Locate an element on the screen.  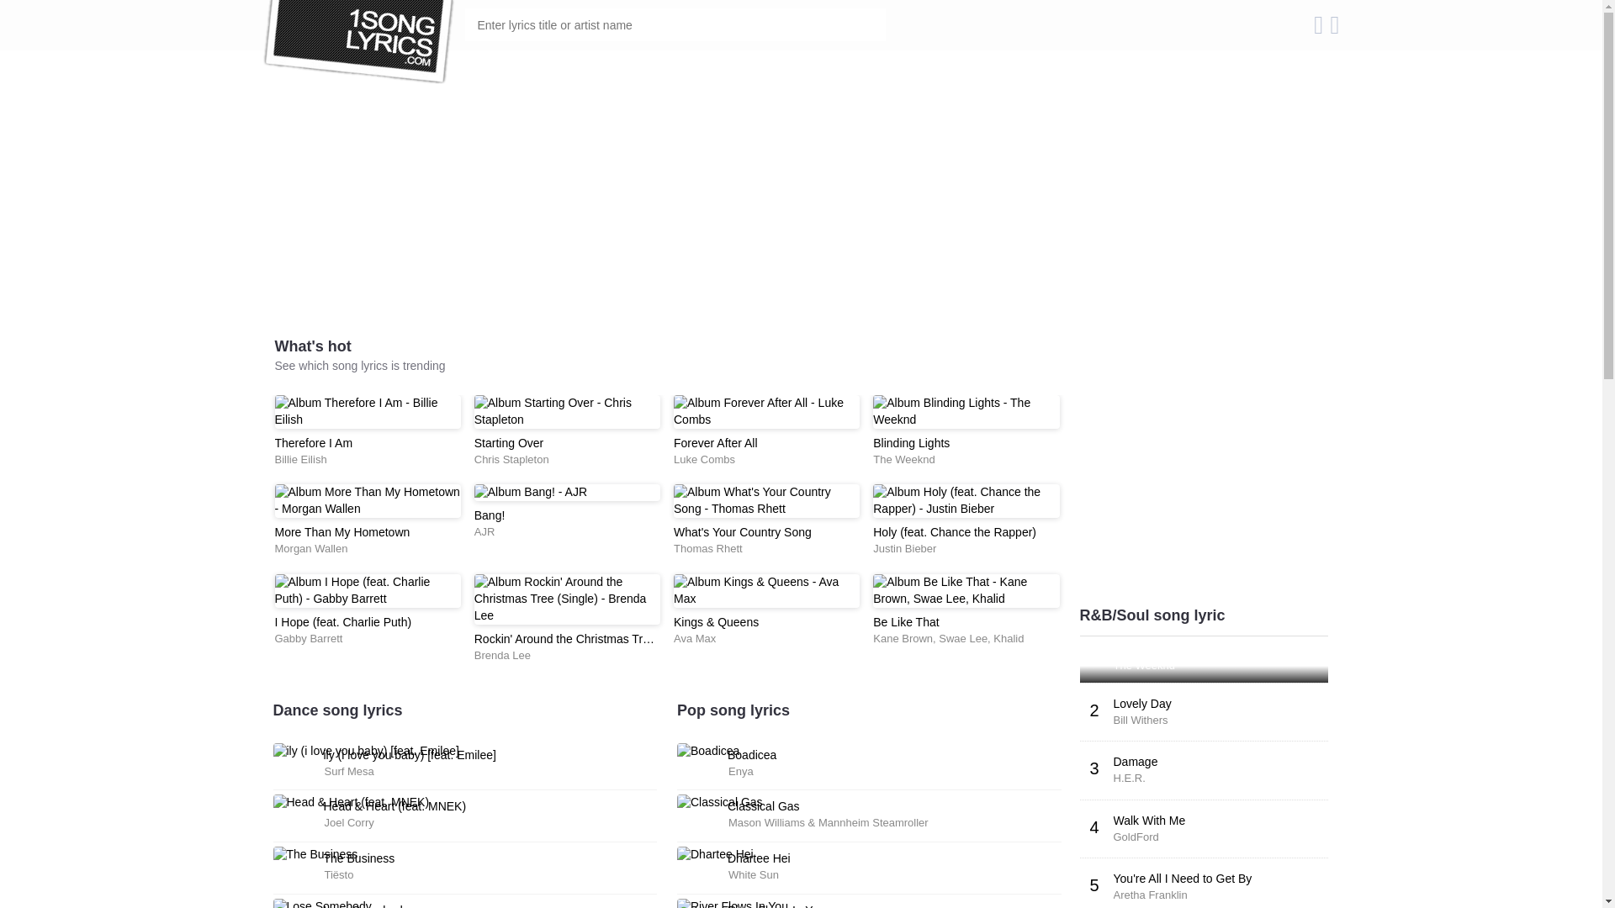
The Business is located at coordinates (358, 858).